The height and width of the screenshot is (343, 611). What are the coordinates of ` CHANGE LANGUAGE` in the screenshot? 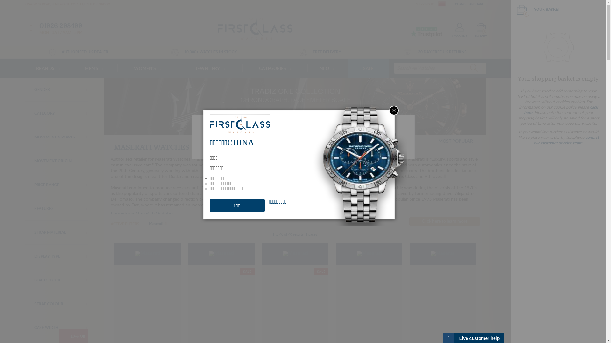 It's located at (469, 5).